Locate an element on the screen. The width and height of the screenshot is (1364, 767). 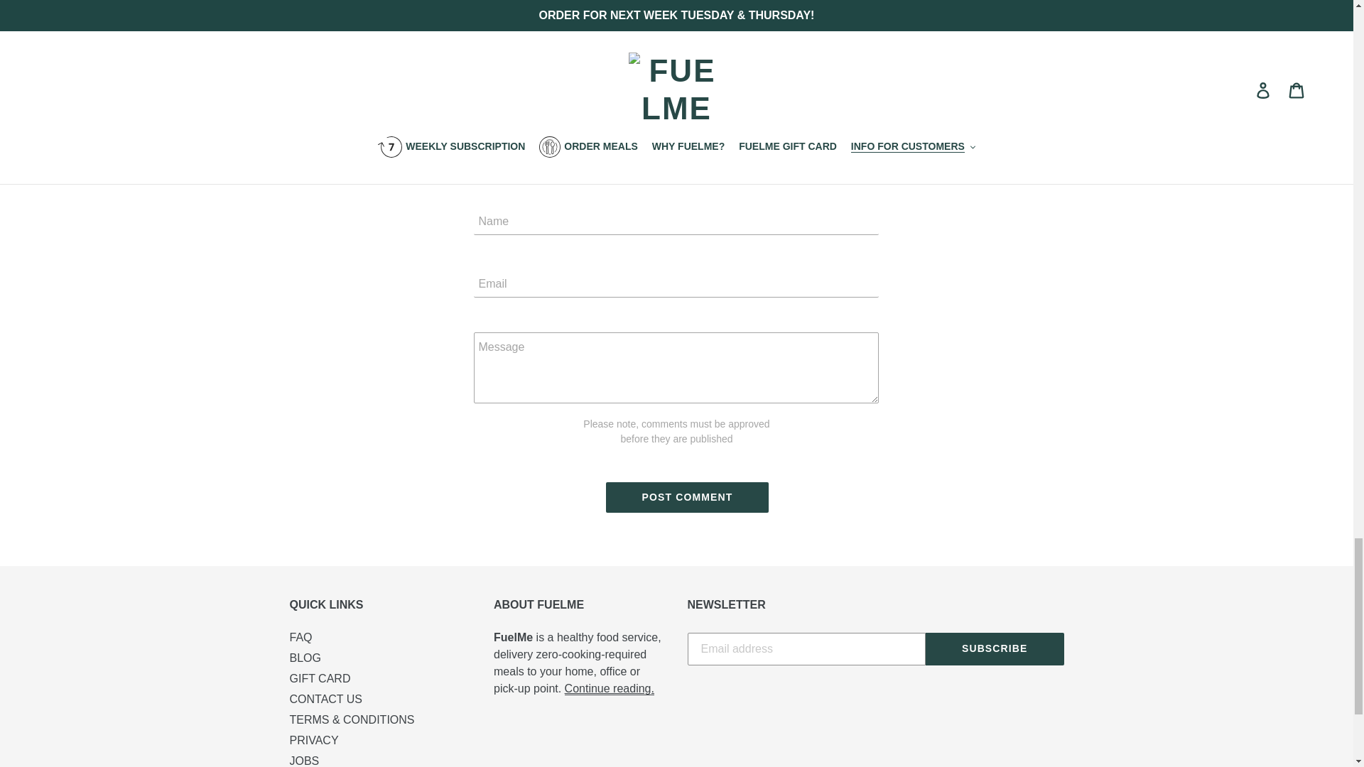
Post comment is located at coordinates (687, 497).